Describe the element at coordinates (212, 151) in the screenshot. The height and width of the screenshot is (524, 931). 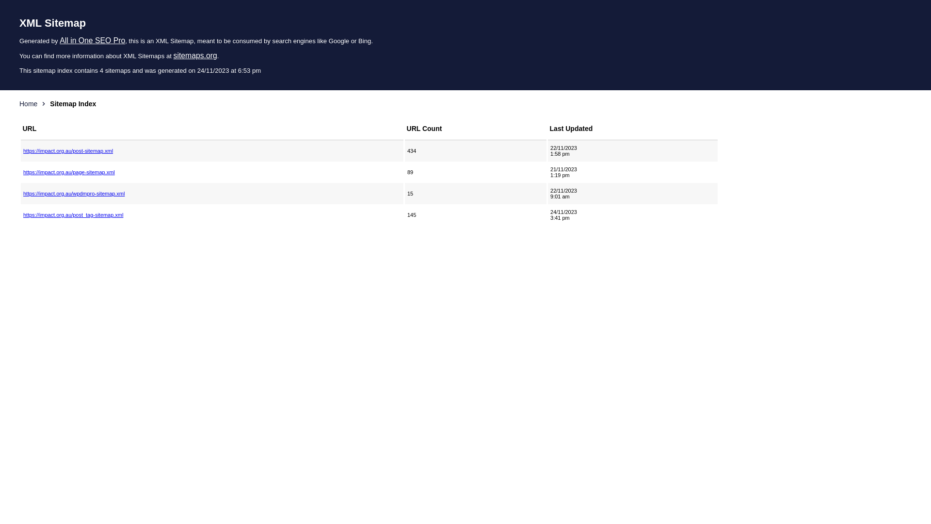
I see `https://impact.org.au/post-sitemap.xml` at that location.